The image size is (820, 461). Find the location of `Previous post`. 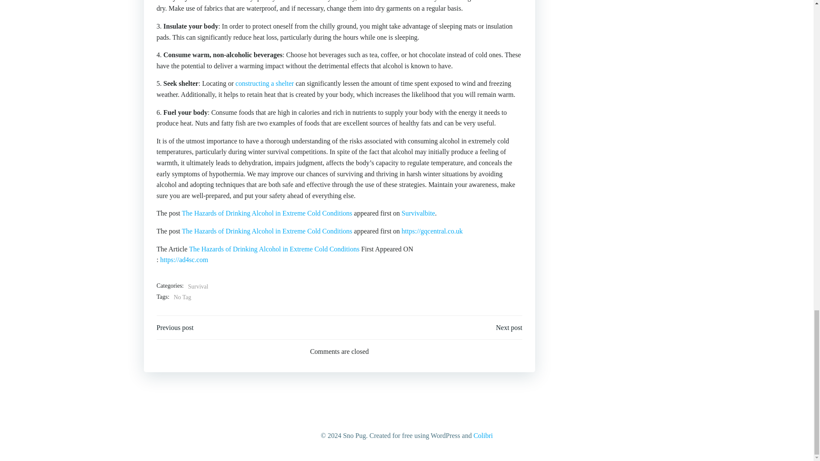

Previous post is located at coordinates (175, 328).